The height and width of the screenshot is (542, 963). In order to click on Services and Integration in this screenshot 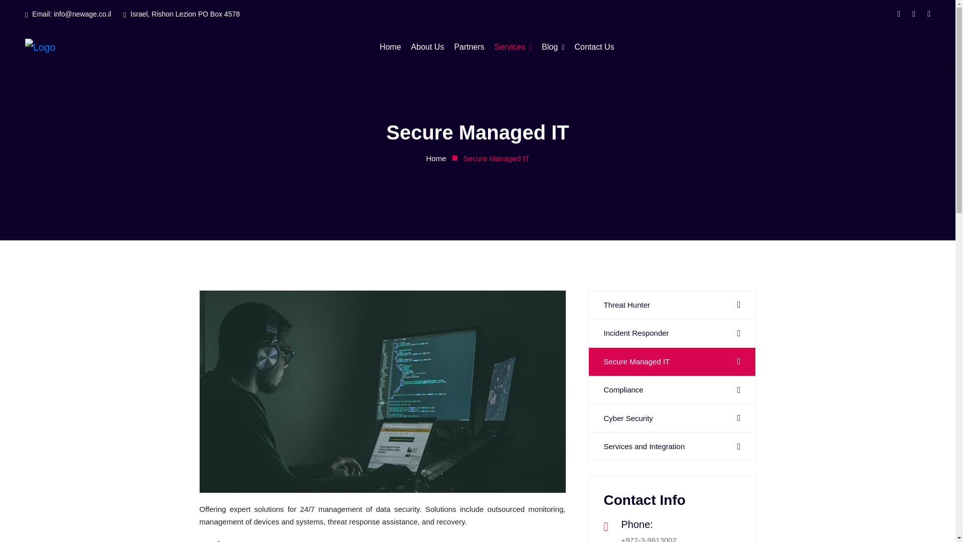, I will do `click(672, 447)`.